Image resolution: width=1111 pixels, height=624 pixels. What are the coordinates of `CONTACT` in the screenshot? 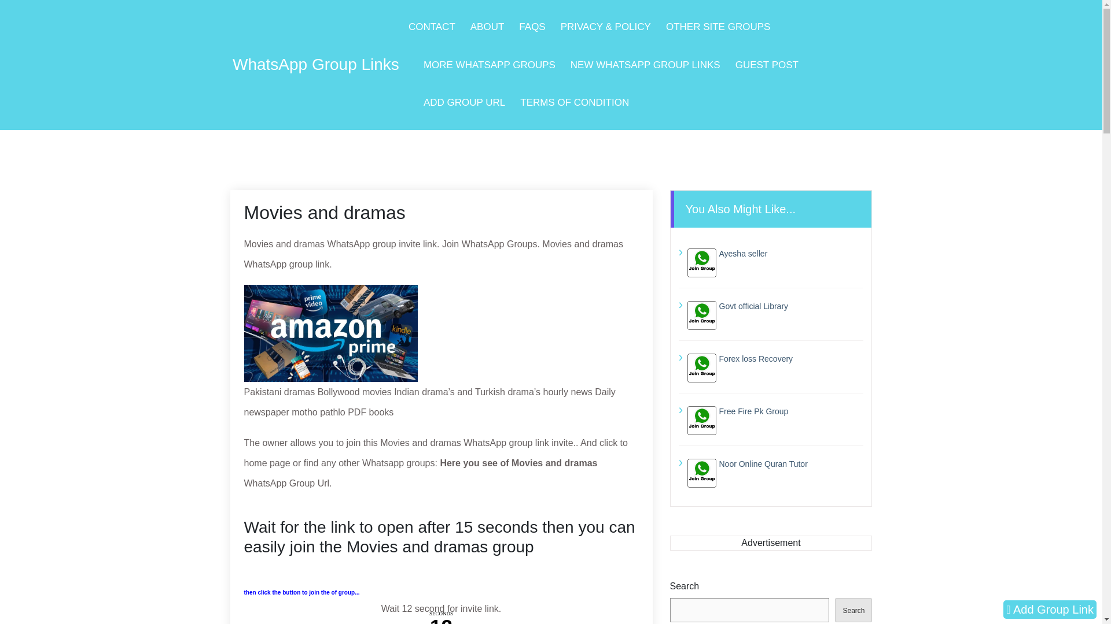 It's located at (432, 27).